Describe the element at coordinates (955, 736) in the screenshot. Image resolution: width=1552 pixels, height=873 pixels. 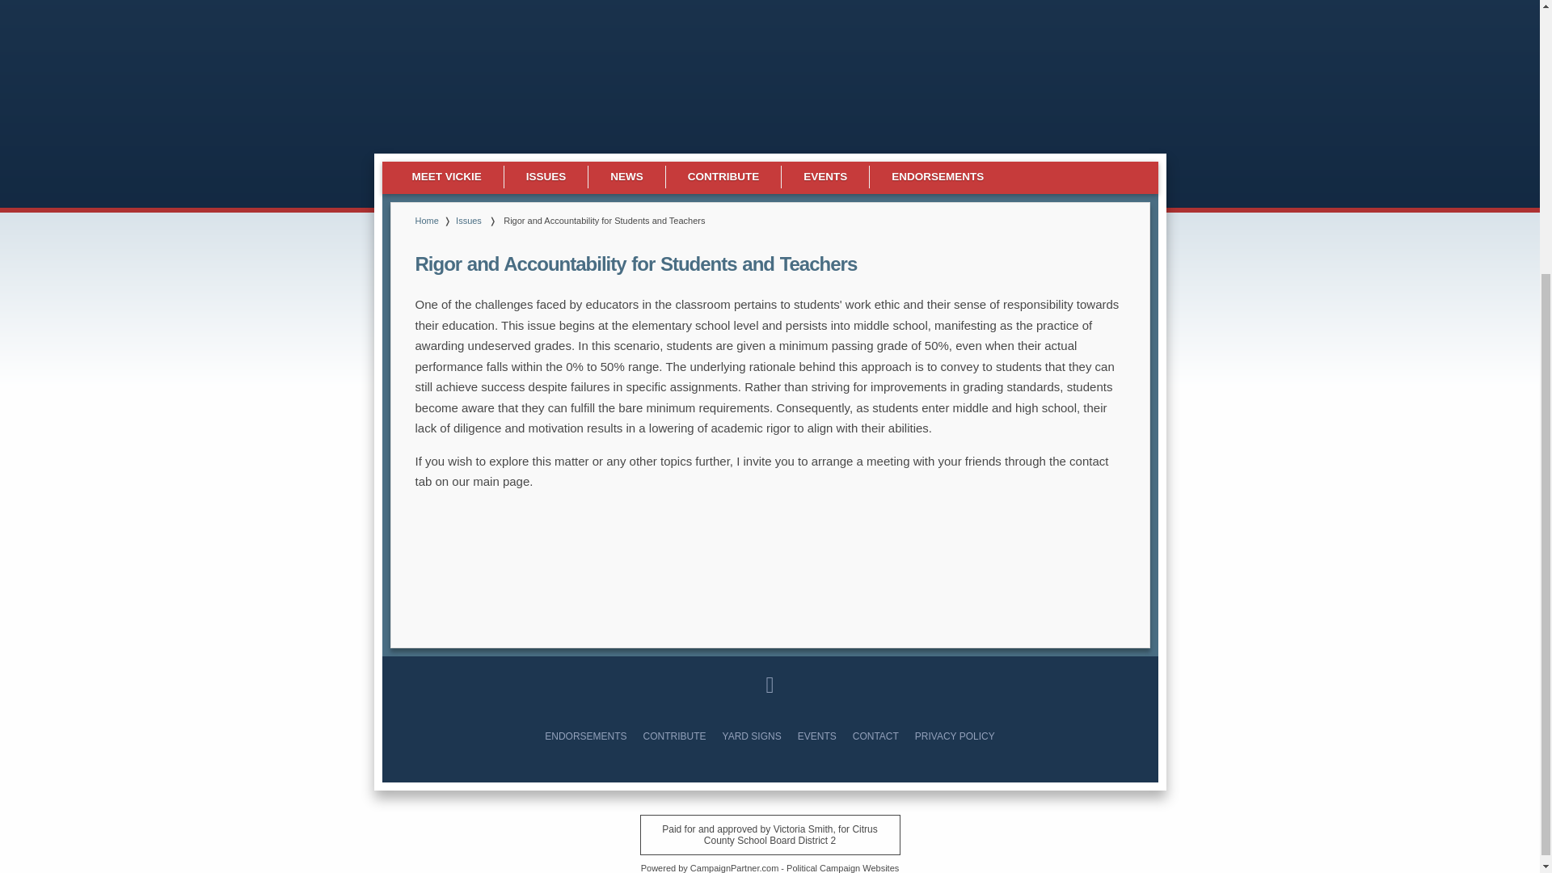
I see `PRIVACY POLICY` at that location.